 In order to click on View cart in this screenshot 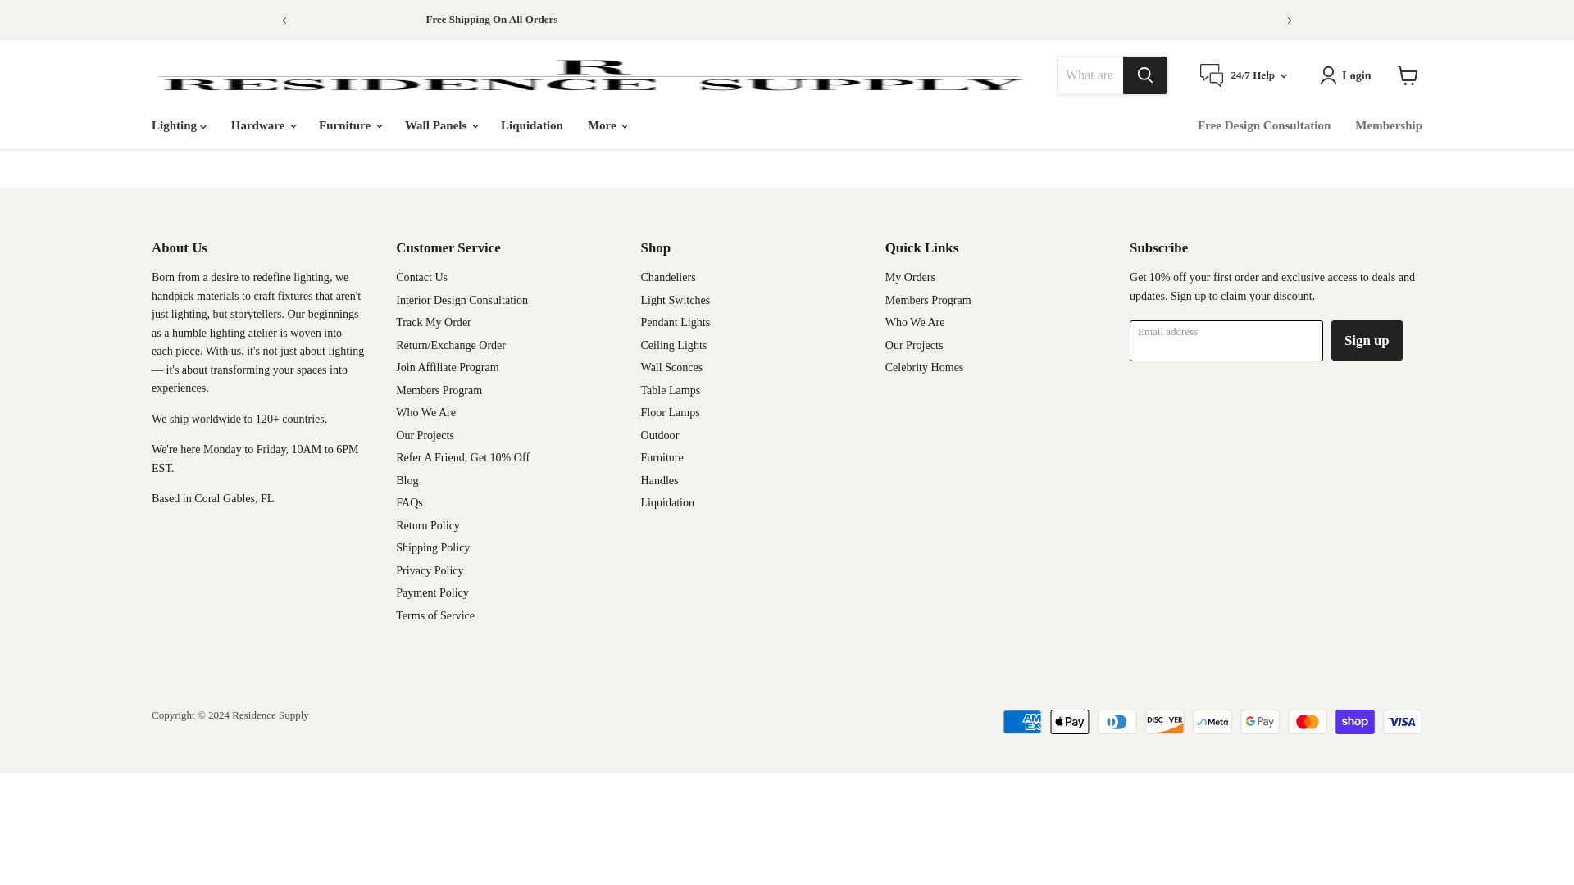, I will do `click(1408, 75)`.